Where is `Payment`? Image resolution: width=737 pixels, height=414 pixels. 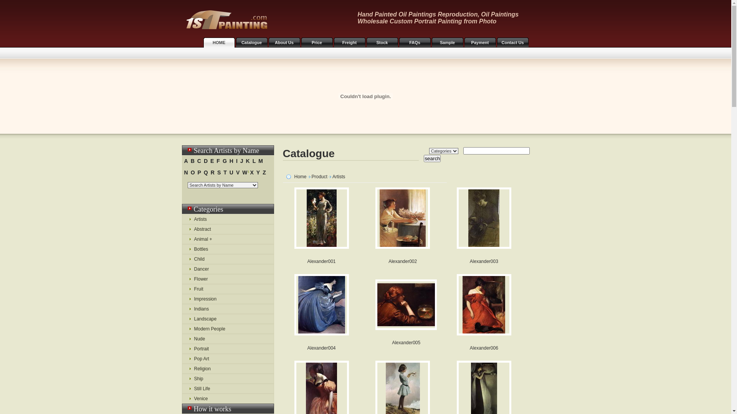
Payment is located at coordinates (480, 43).